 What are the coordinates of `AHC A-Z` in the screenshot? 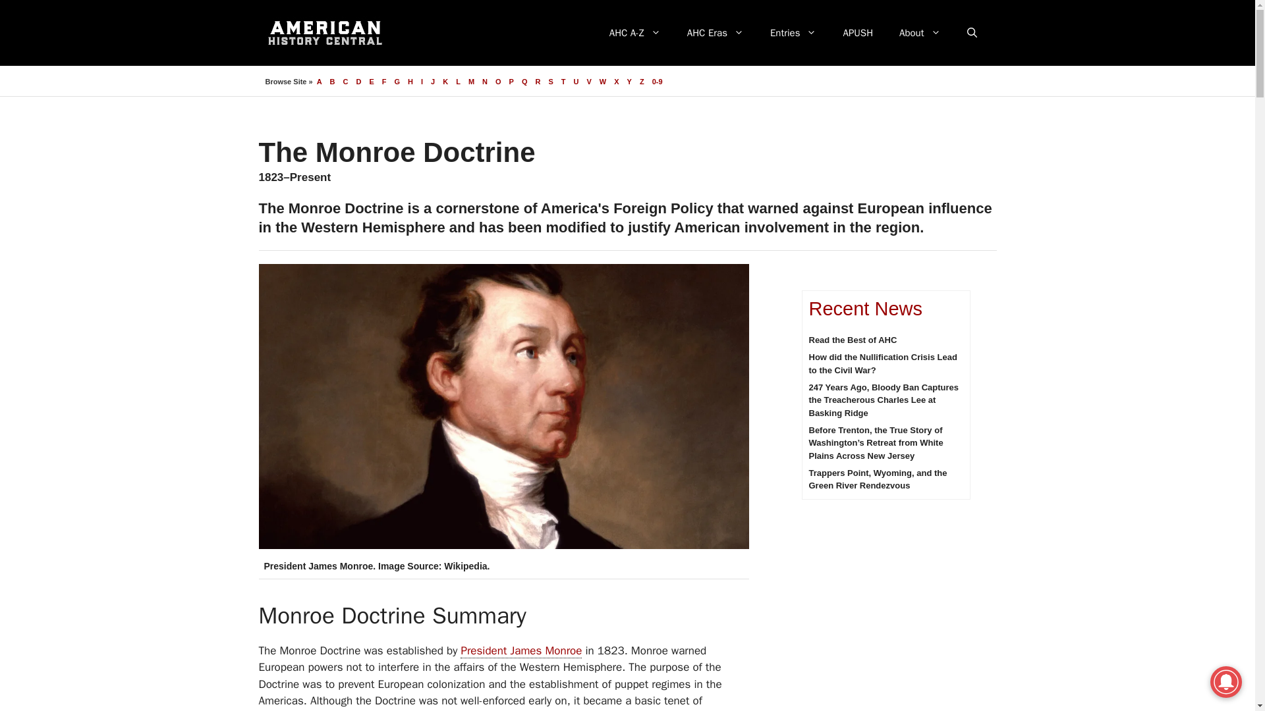 It's located at (635, 33).